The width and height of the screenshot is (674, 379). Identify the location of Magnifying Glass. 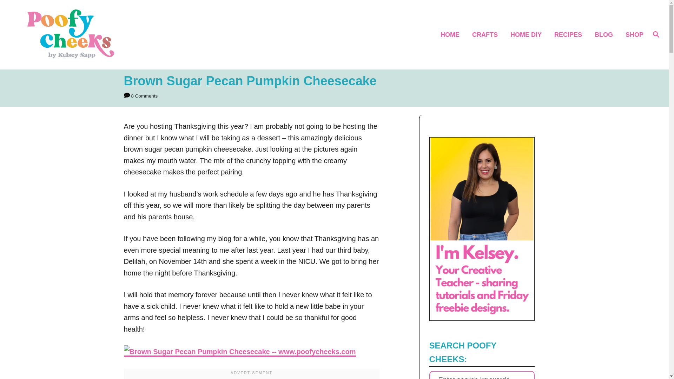
(656, 34).